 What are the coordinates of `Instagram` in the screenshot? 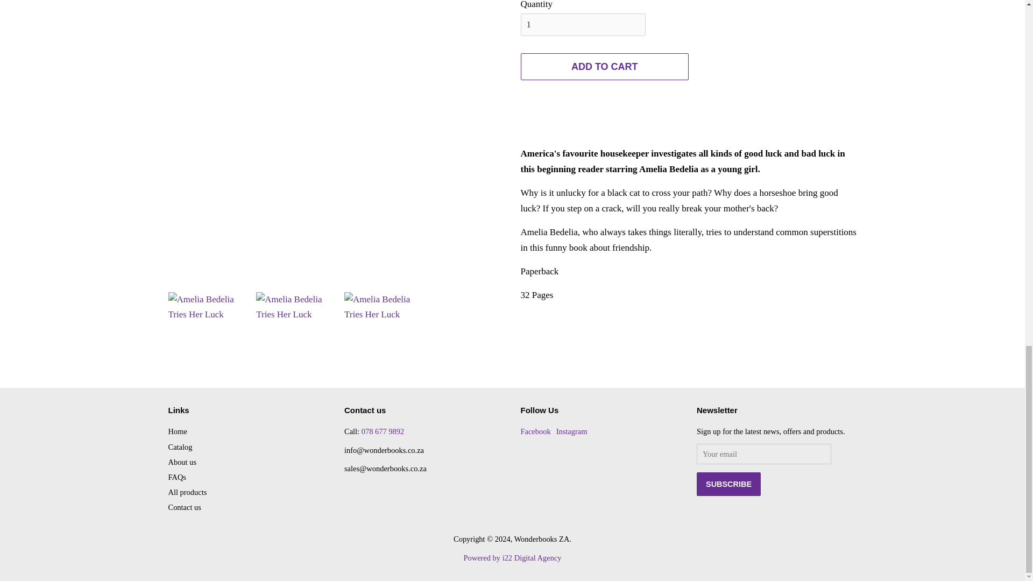 It's located at (572, 431).